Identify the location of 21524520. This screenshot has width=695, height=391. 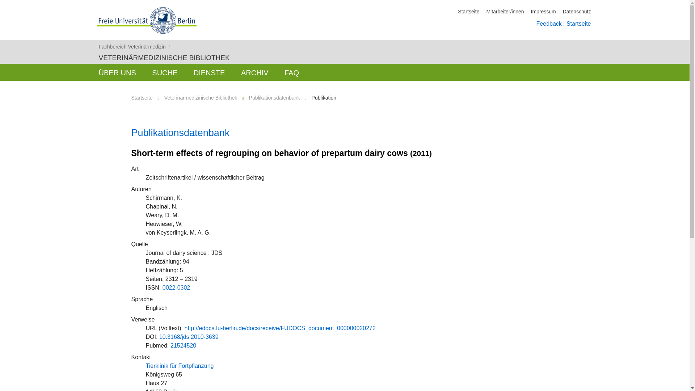
(183, 345).